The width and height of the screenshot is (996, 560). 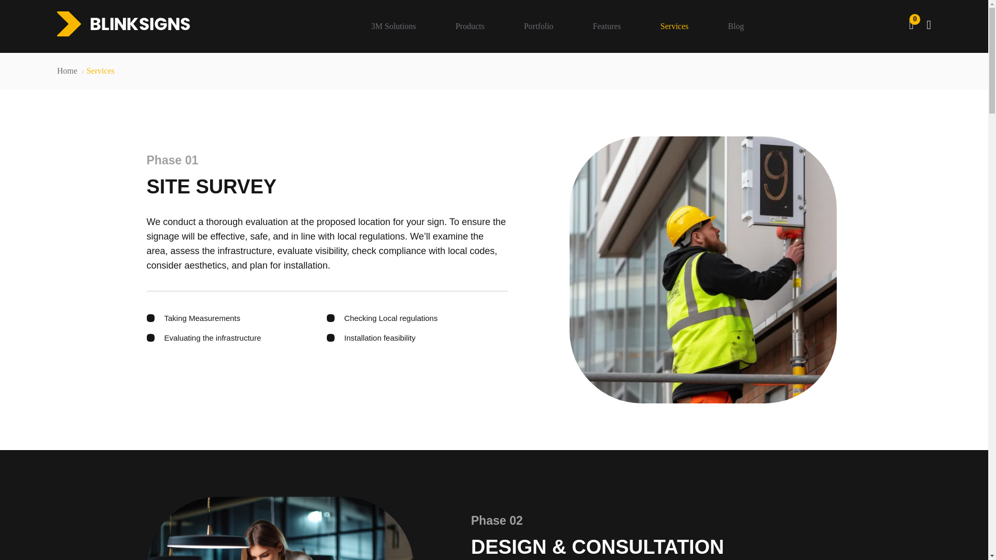 I want to click on Portfolio, so click(x=538, y=26).